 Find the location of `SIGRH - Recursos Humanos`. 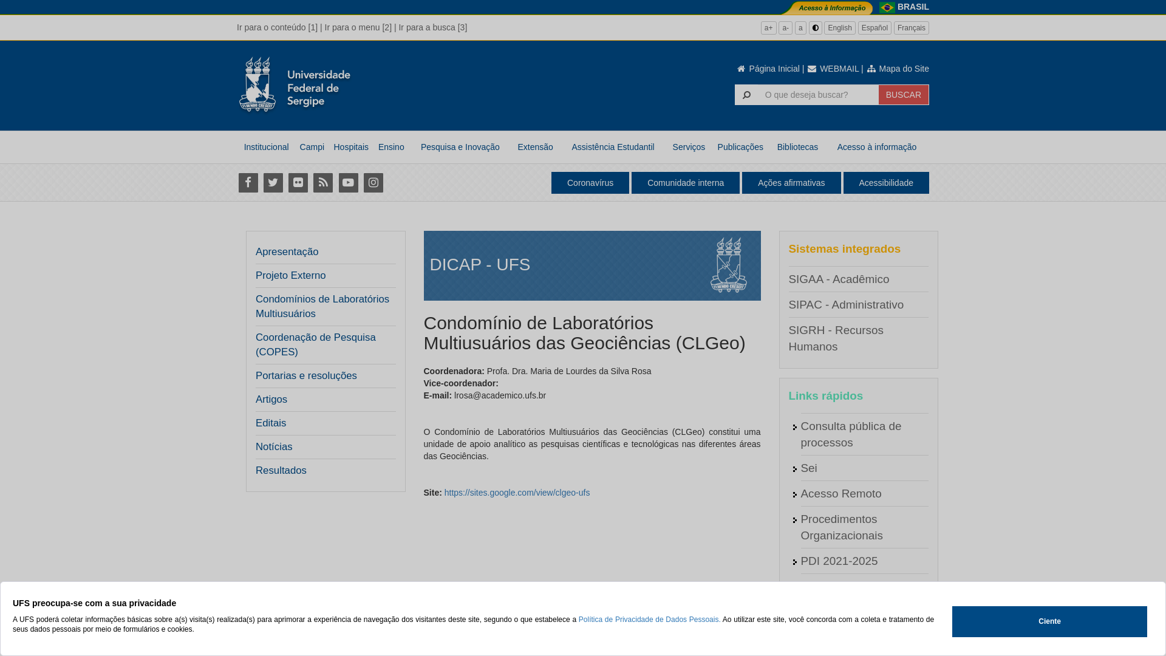

SIGRH - Recursos Humanos is located at coordinates (836, 338).